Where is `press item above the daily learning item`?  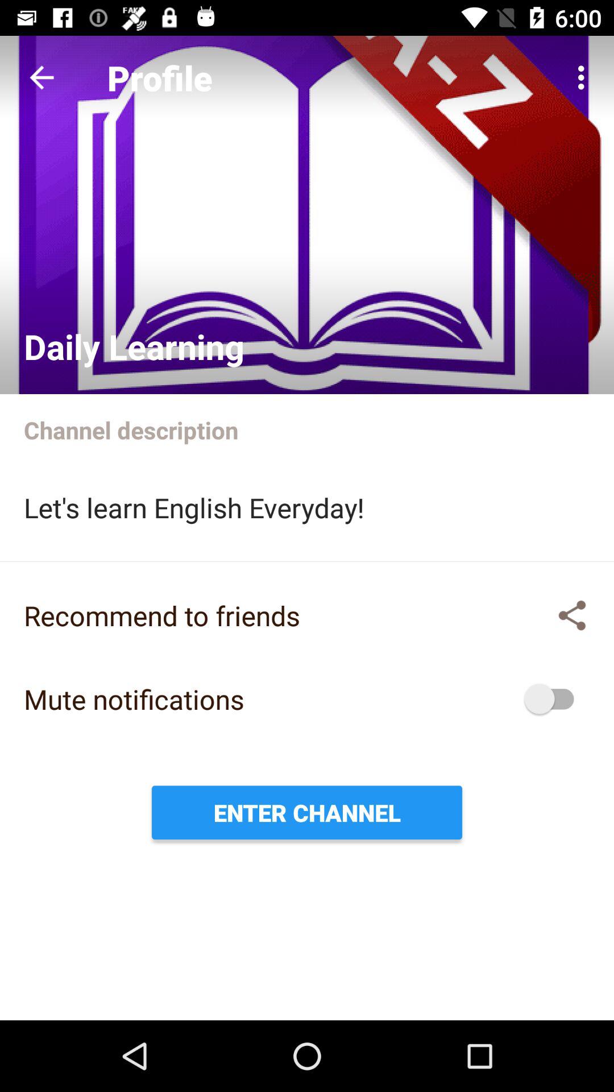 press item above the daily learning item is located at coordinates (42, 77).